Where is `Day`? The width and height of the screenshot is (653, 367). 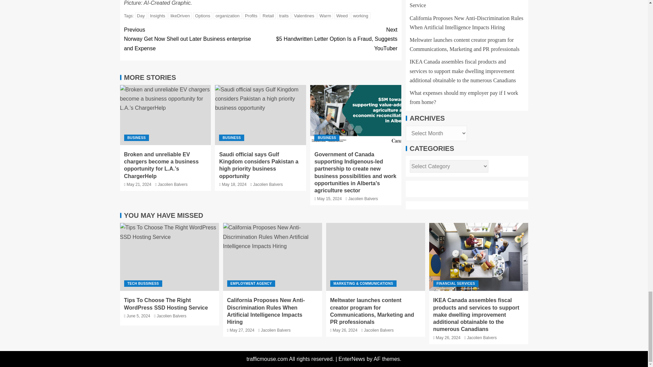
Day is located at coordinates (141, 16).